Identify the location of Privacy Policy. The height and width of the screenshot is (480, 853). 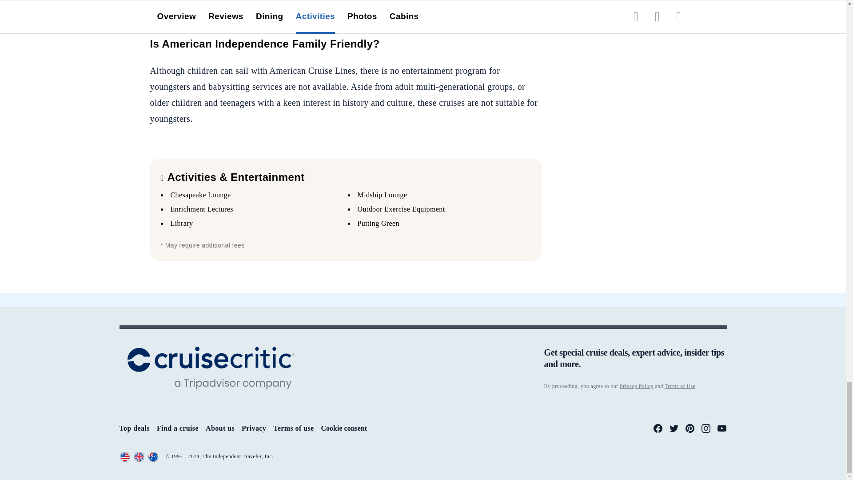
(636, 386).